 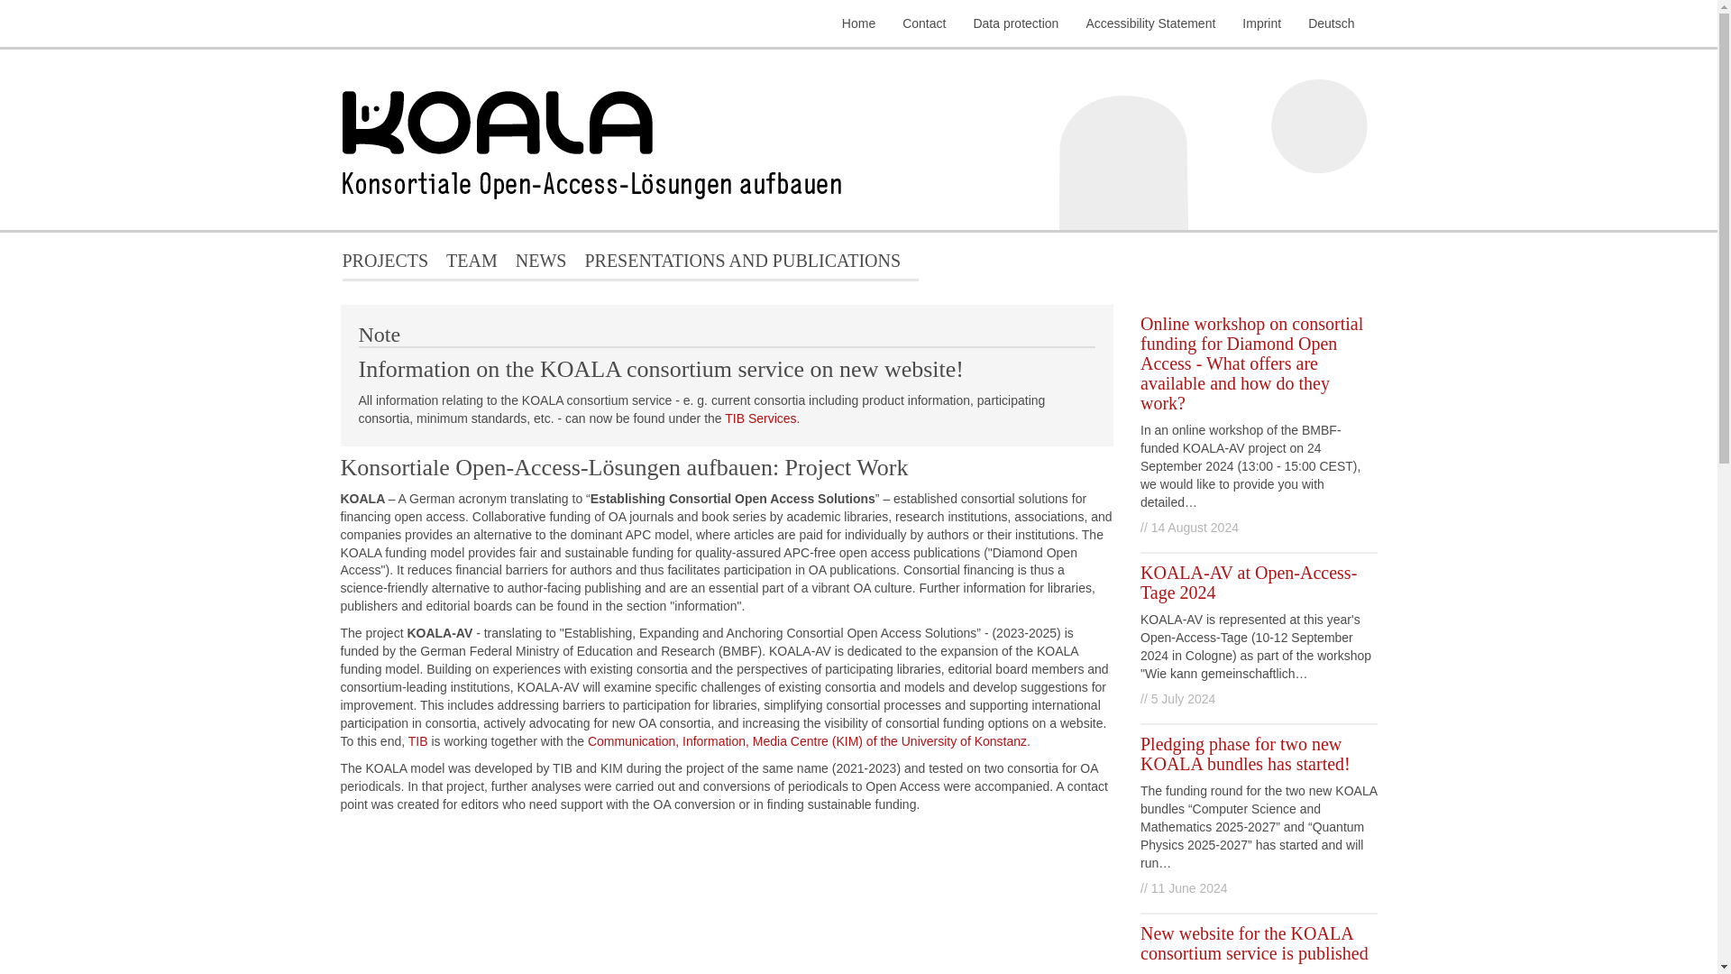 I want to click on News, so click(x=541, y=269).